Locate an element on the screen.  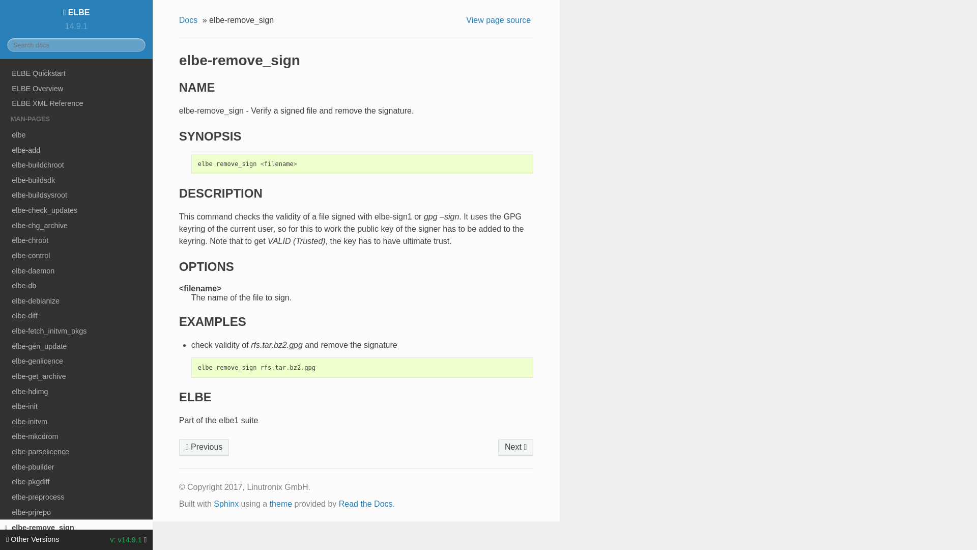
elbe-daemon is located at coordinates (76, 271).